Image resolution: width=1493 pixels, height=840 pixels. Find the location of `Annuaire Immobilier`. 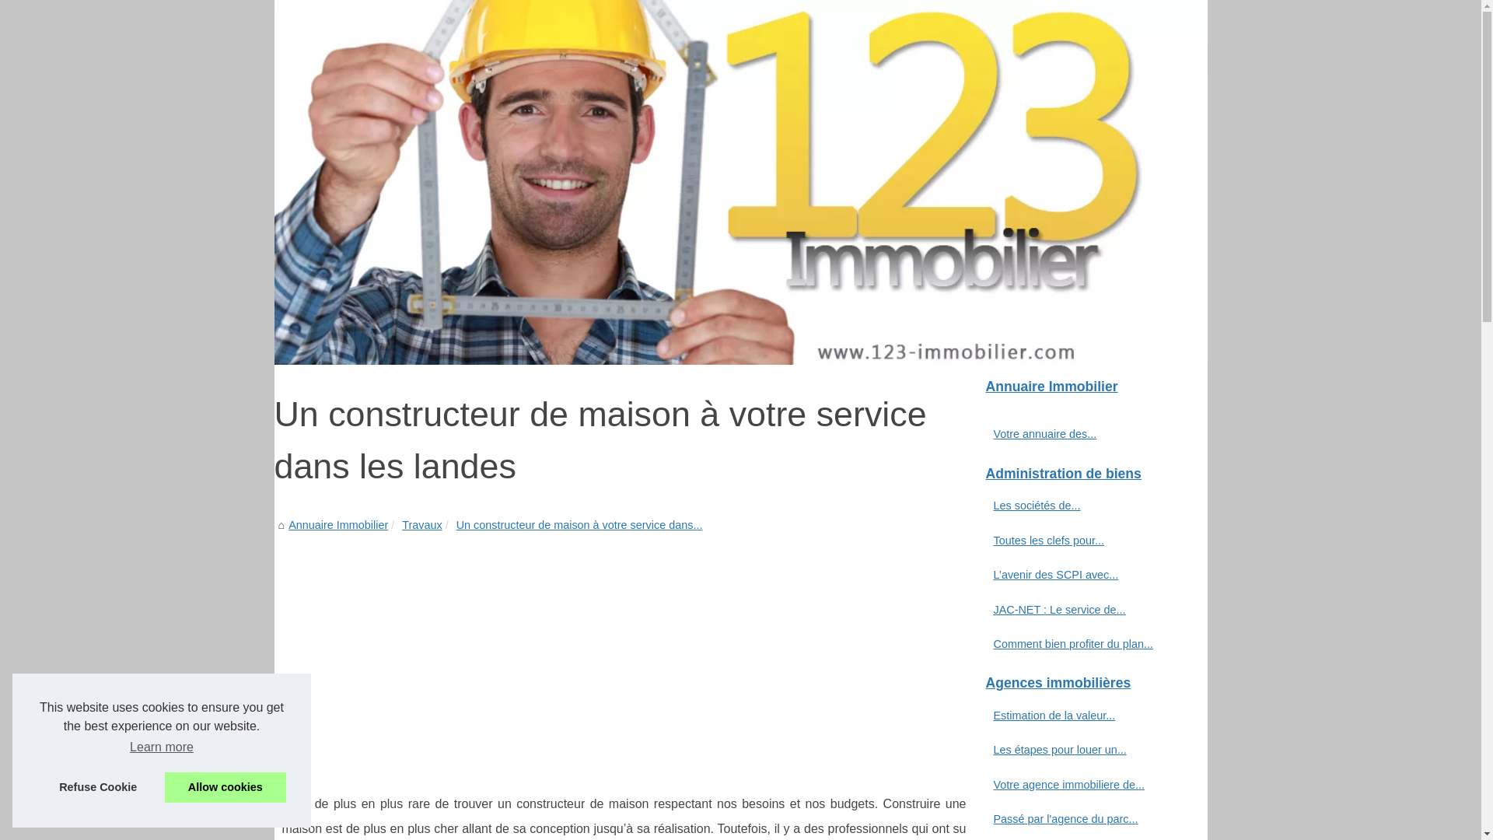

Annuaire Immobilier is located at coordinates (338, 525).